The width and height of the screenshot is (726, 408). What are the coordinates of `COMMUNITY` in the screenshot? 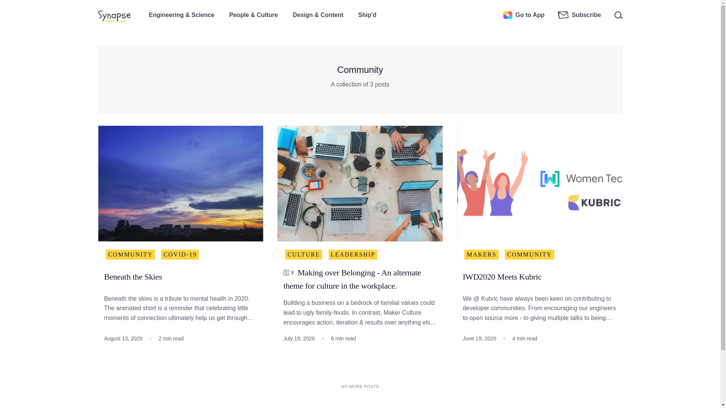 It's located at (529, 254).